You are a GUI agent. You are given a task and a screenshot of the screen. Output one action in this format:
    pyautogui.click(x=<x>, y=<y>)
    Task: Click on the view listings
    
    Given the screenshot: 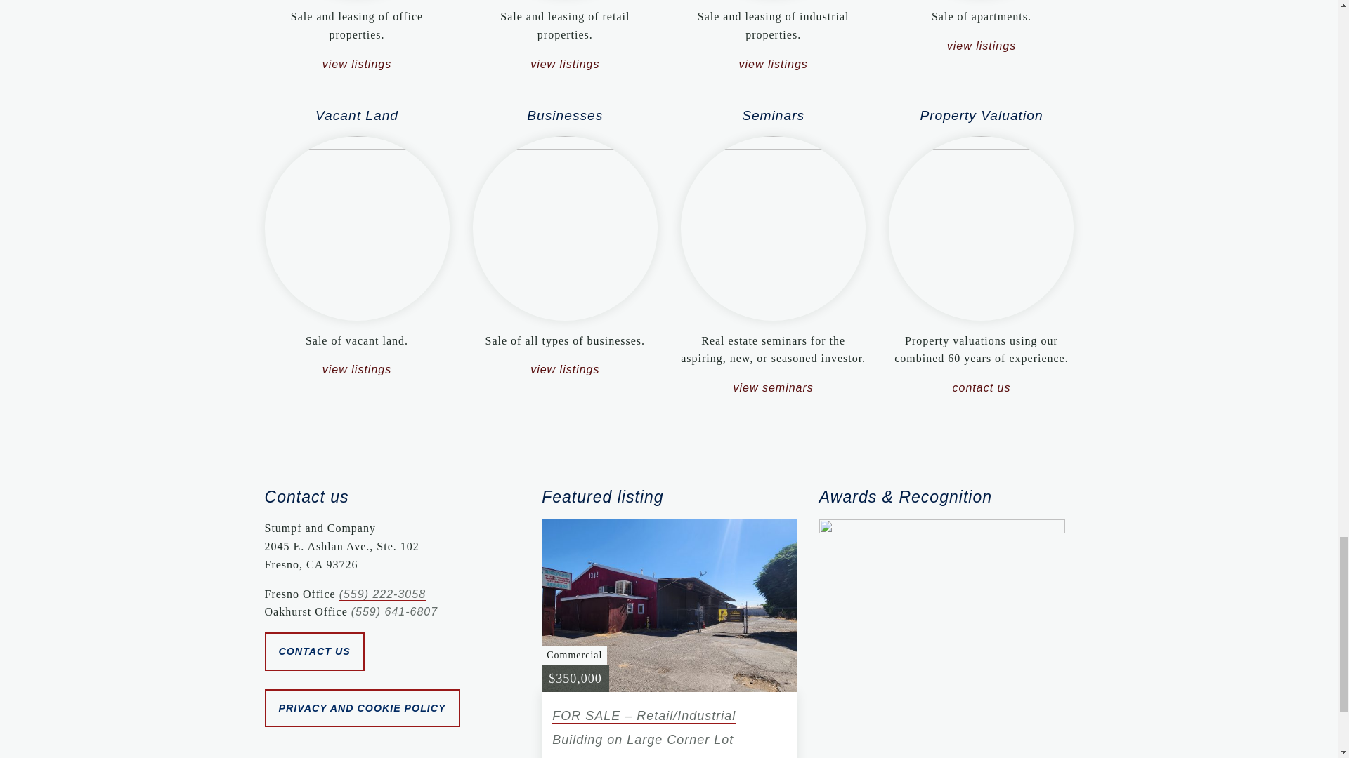 What is the action you would take?
    pyautogui.click(x=981, y=46)
    